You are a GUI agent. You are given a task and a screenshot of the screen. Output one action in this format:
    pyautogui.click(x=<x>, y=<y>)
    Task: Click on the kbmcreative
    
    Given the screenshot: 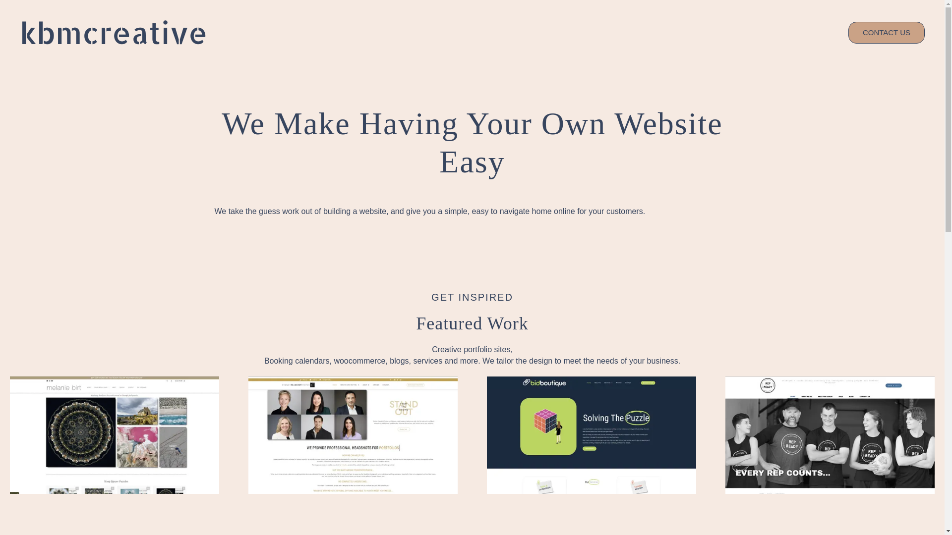 What is the action you would take?
    pyautogui.click(x=114, y=33)
    